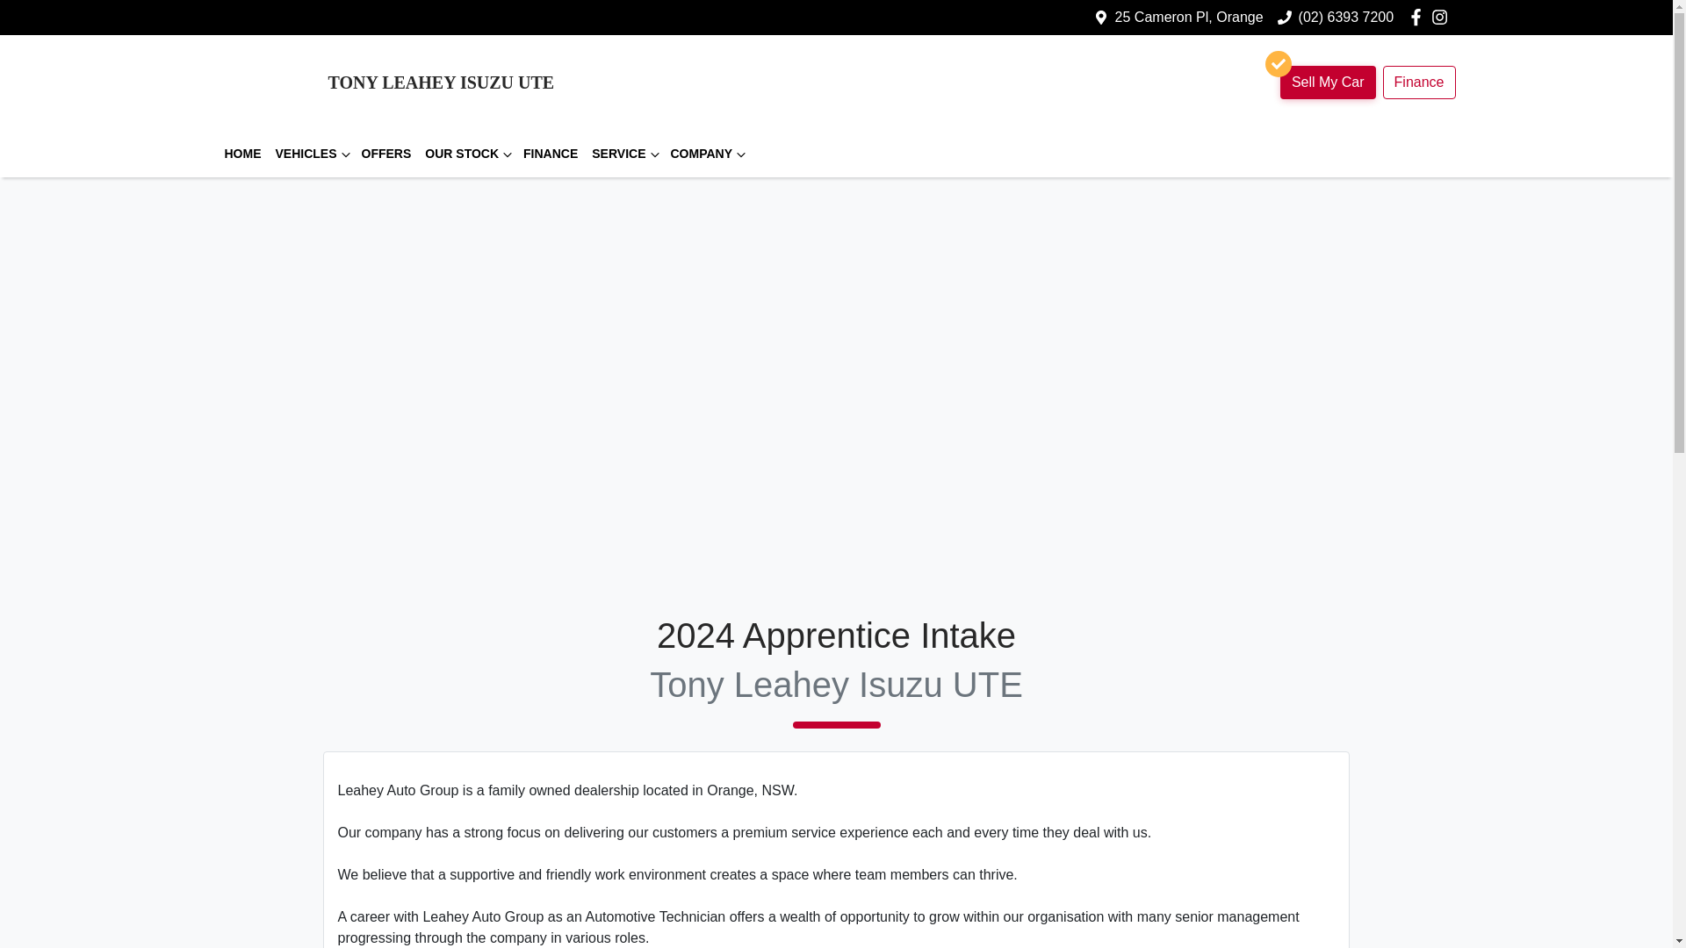  What do you see at coordinates (623, 154) in the screenshot?
I see `SERVICE` at bounding box center [623, 154].